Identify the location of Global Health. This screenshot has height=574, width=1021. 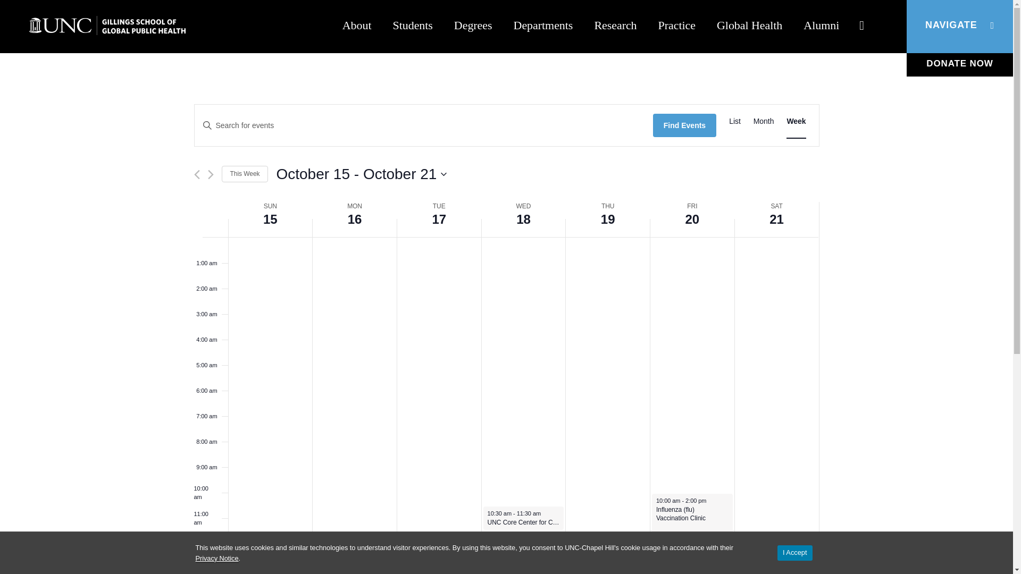
(750, 27).